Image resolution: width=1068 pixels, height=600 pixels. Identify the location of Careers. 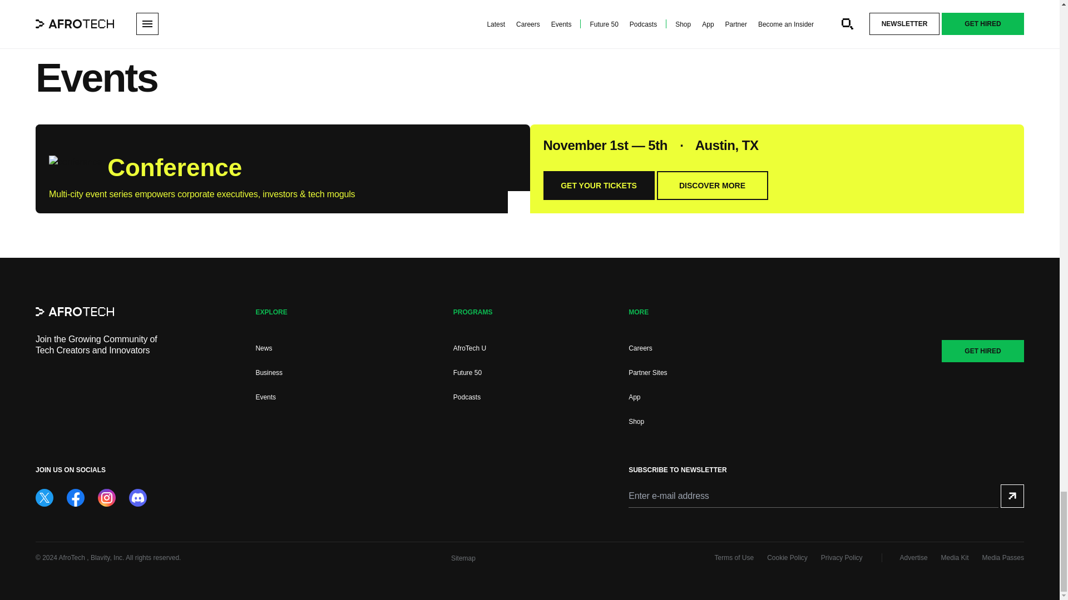
(641, 348).